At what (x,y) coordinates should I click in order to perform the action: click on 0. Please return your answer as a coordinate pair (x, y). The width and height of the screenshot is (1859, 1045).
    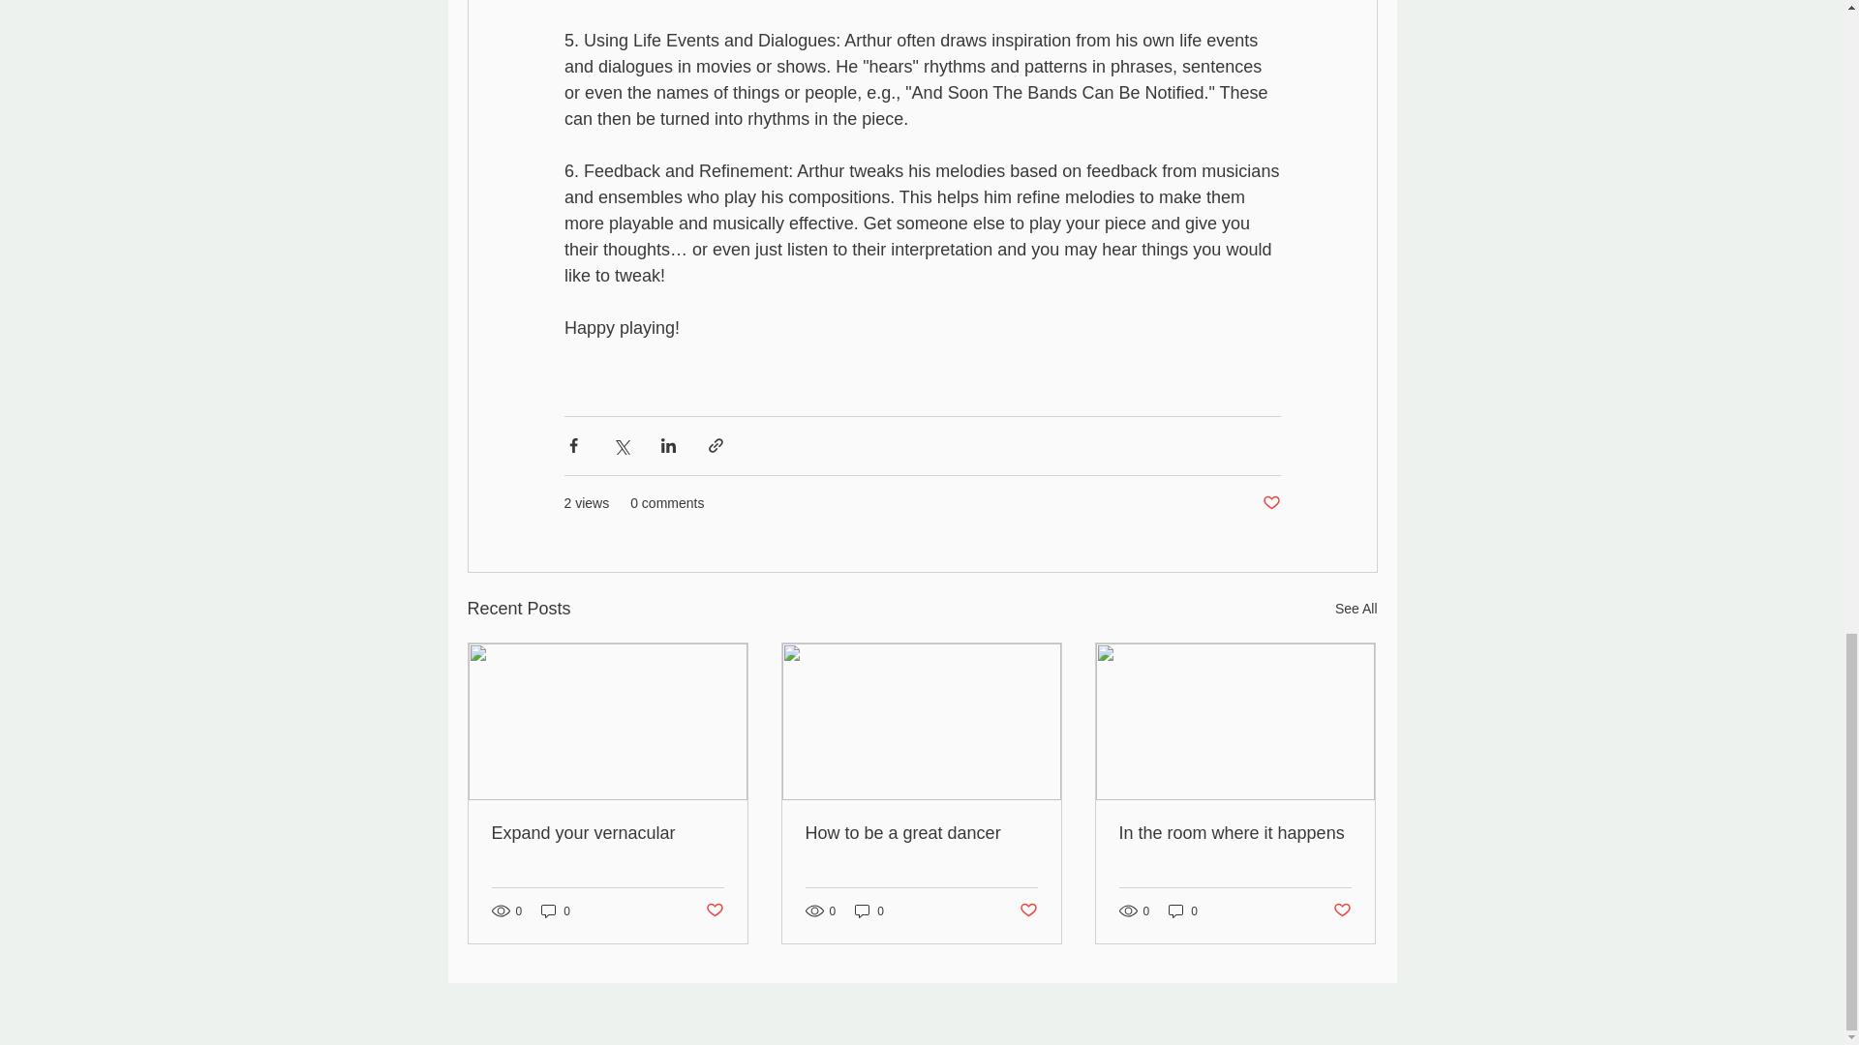
    Looking at the image, I should click on (556, 911).